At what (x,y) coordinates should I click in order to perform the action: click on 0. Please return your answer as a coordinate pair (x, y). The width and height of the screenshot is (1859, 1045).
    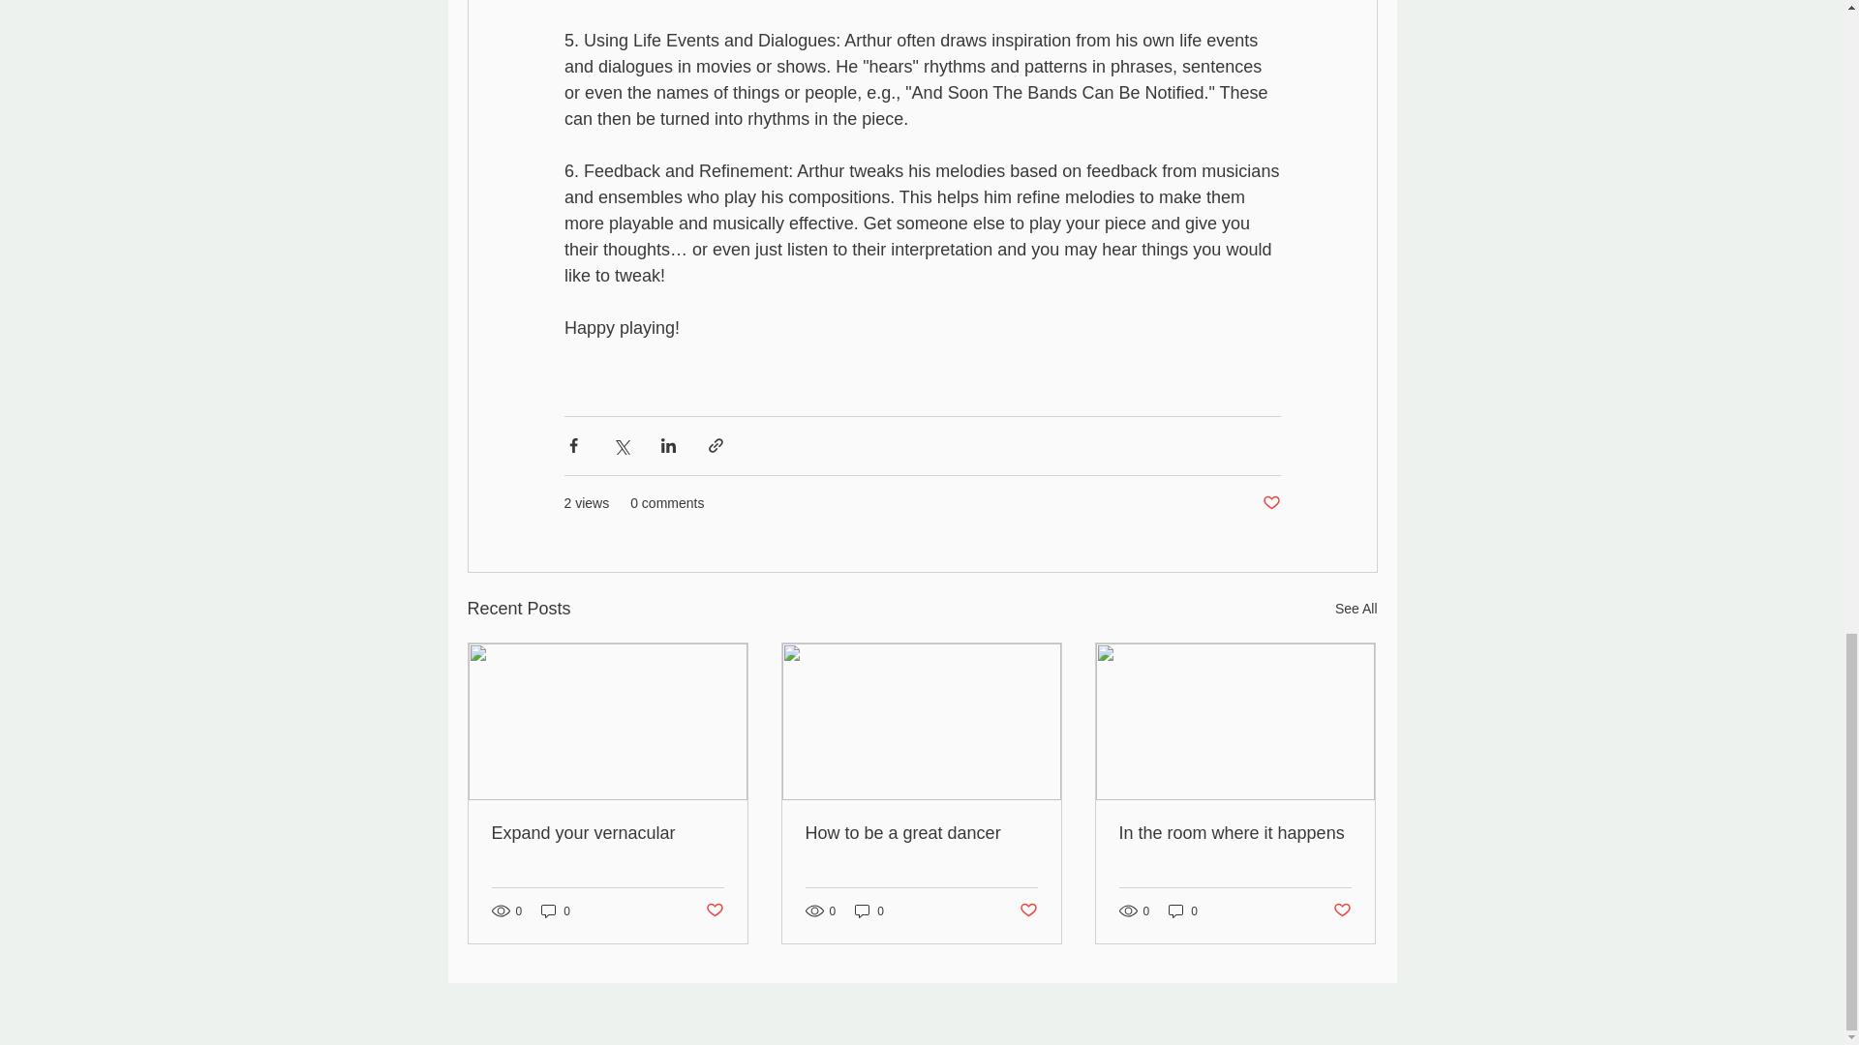
    Looking at the image, I should click on (556, 911).